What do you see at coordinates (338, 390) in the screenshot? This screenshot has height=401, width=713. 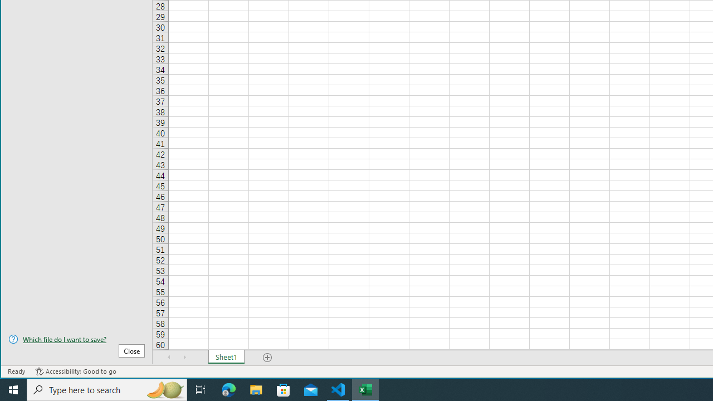 I see `Visual Studio Code - 1 running window` at bounding box center [338, 390].